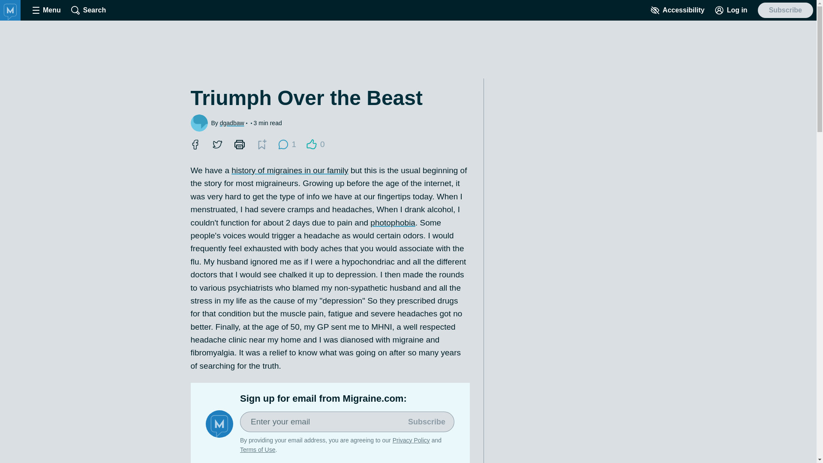  I want to click on Reactions, so click(311, 144).